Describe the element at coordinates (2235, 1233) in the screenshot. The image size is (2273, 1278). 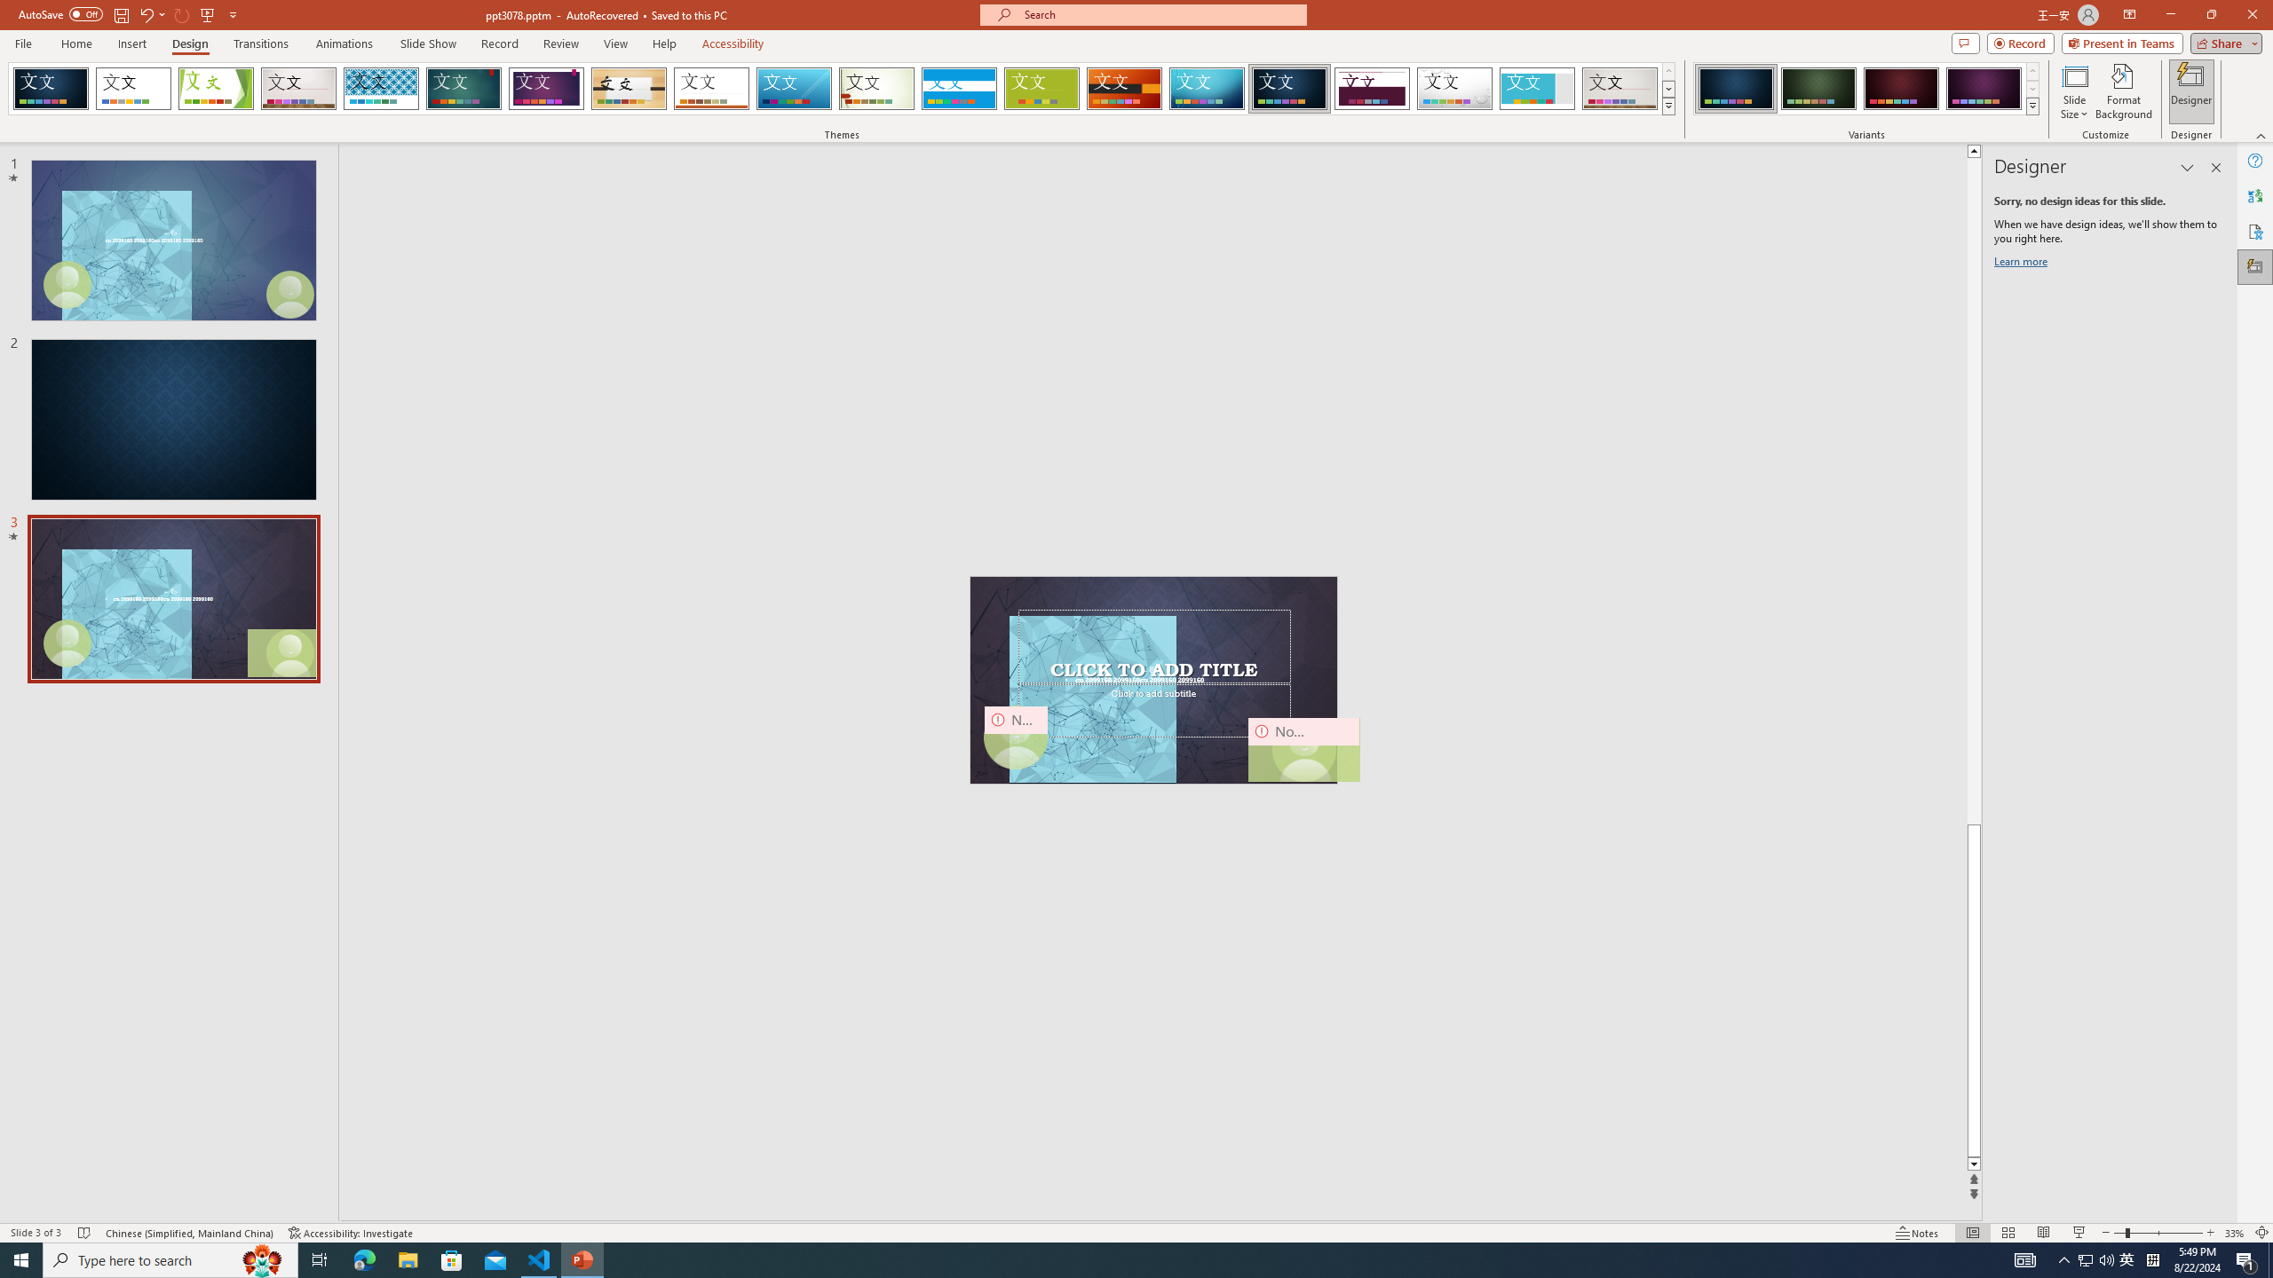
I see `Zoom 33%` at that location.